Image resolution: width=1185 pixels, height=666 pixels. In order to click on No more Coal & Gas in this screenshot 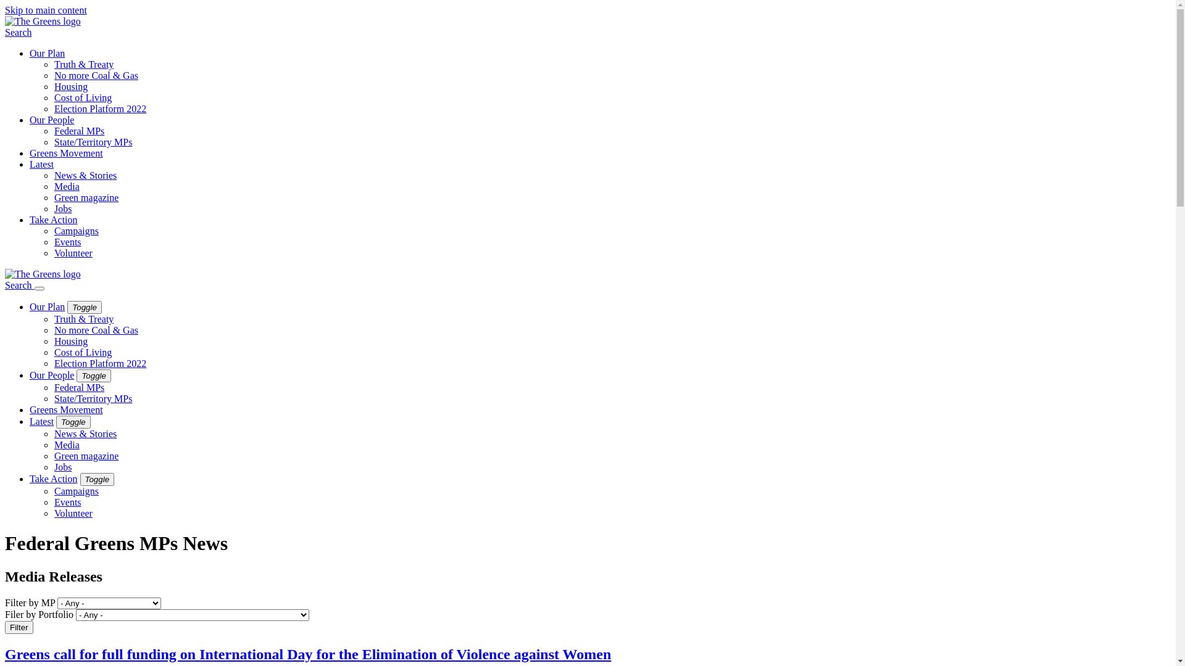, I will do `click(96, 331)`.